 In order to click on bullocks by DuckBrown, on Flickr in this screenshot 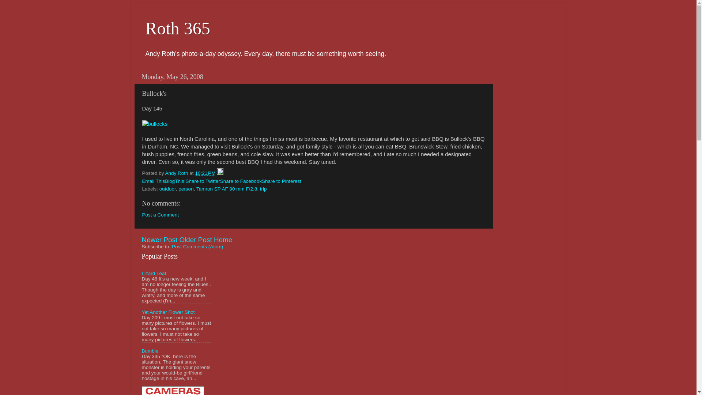, I will do `click(154, 124)`.